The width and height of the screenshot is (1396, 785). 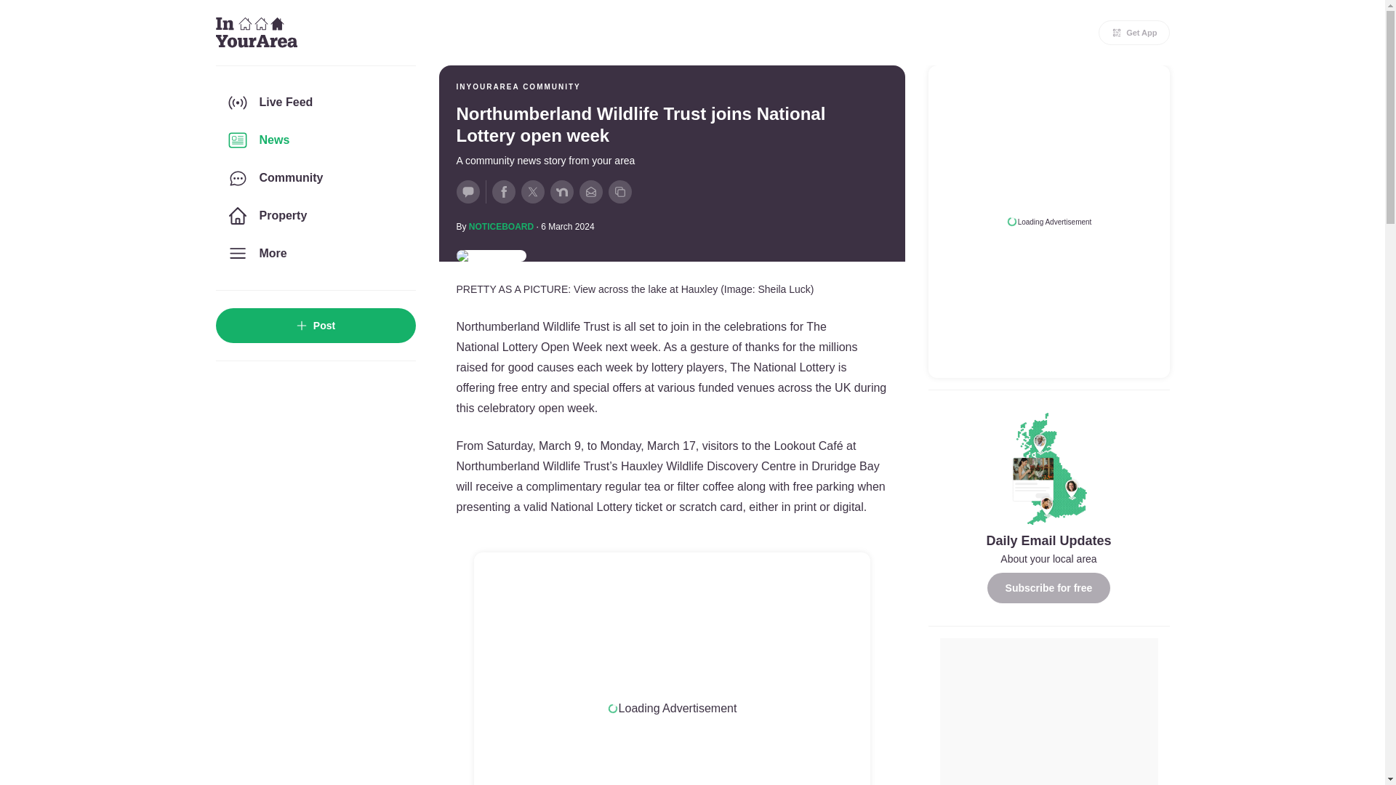 What do you see at coordinates (314, 102) in the screenshot?
I see `Live Feed` at bounding box center [314, 102].